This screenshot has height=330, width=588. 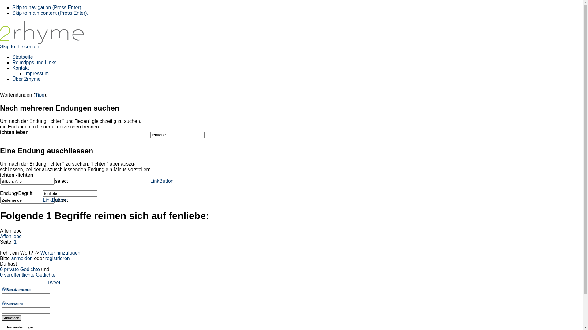 What do you see at coordinates (62, 181) in the screenshot?
I see `select` at bounding box center [62, 181].